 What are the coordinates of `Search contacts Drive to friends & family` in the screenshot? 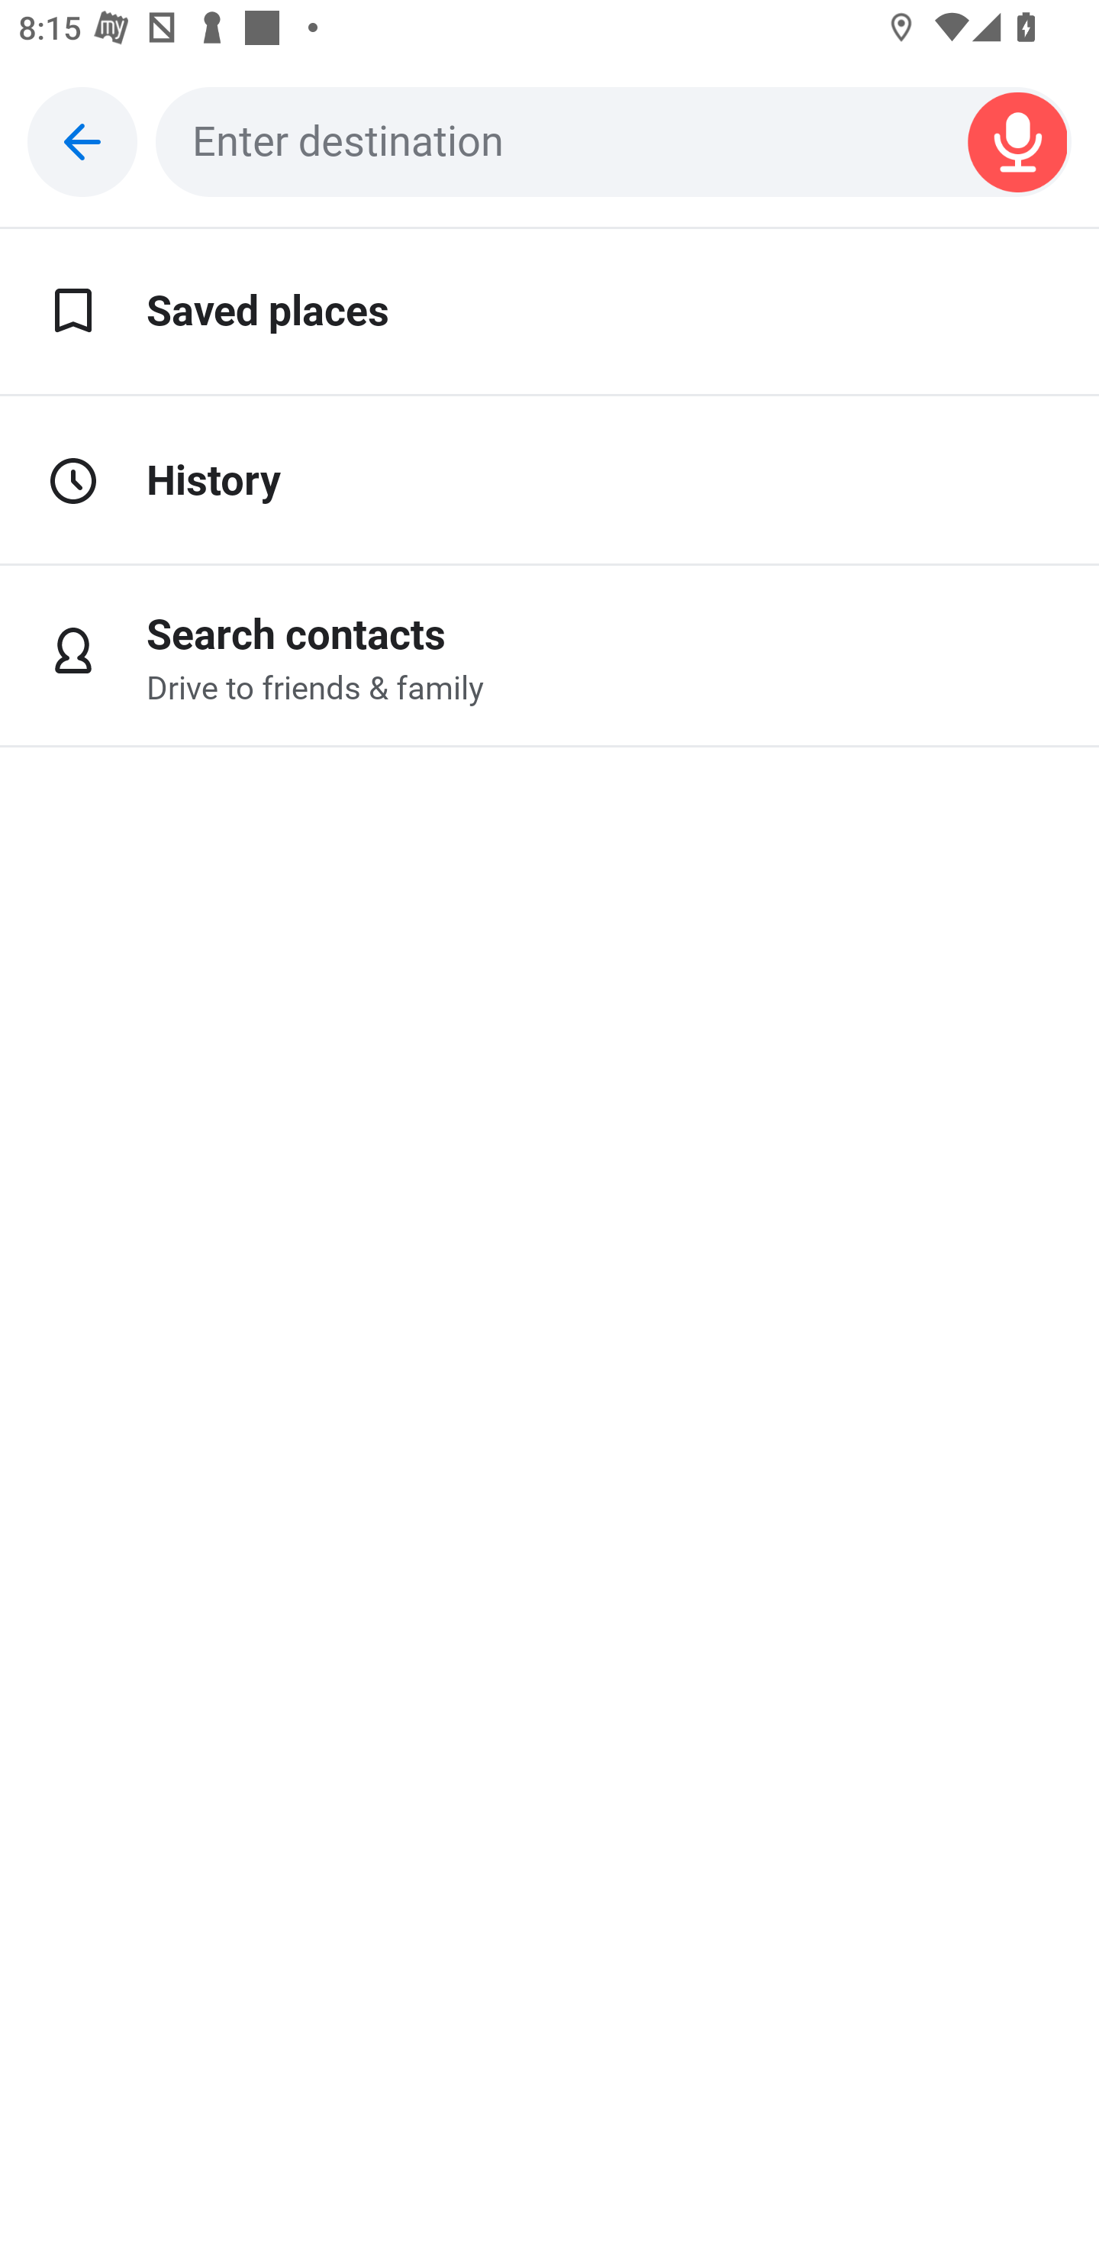 It's located at (549, 657).